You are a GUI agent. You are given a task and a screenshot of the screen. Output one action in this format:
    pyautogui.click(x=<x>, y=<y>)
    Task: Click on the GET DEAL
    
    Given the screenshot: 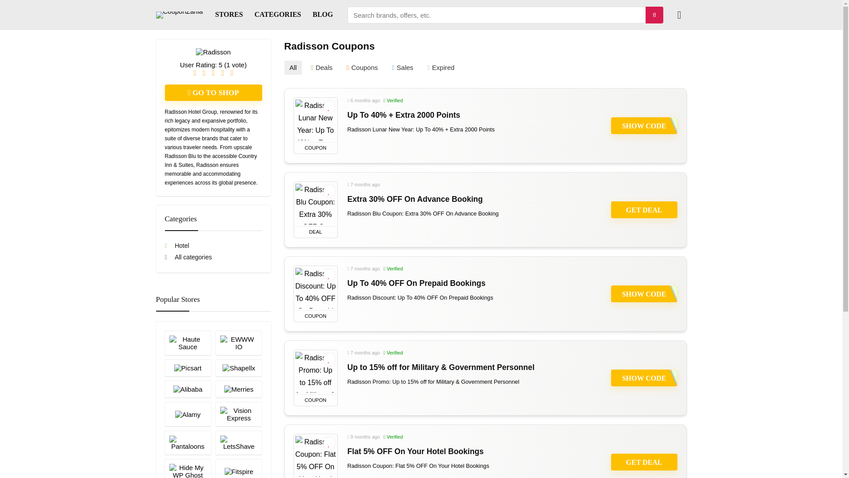 What is the action you would take?
    pyautogui.click(x=644, y=462)
    